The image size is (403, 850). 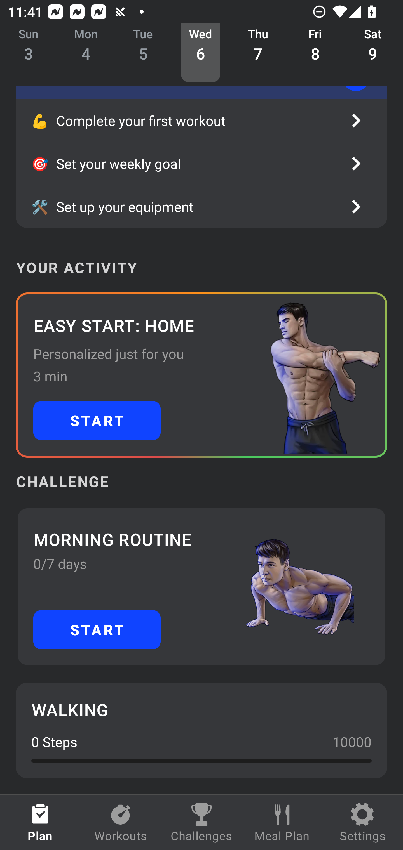 What do you see at coordinates (201, 587) in the screenshot?
I see `MORNING ROUTINE 0/7 days START` at bounding box center [201, 587].